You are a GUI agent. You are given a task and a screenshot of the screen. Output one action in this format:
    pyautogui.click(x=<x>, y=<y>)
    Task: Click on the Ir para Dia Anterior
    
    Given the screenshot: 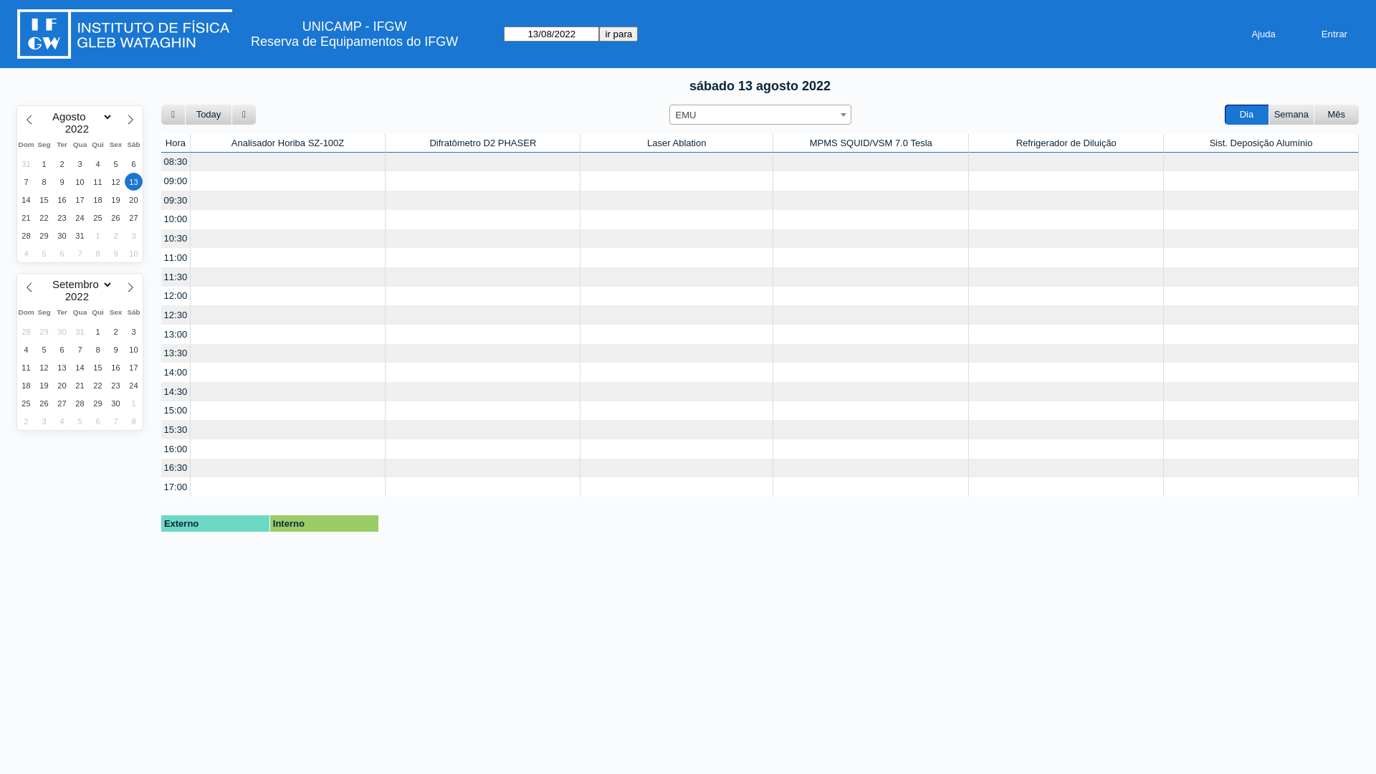 What is the action you would take?
    pyautogui.click(x=173, y=115)
    